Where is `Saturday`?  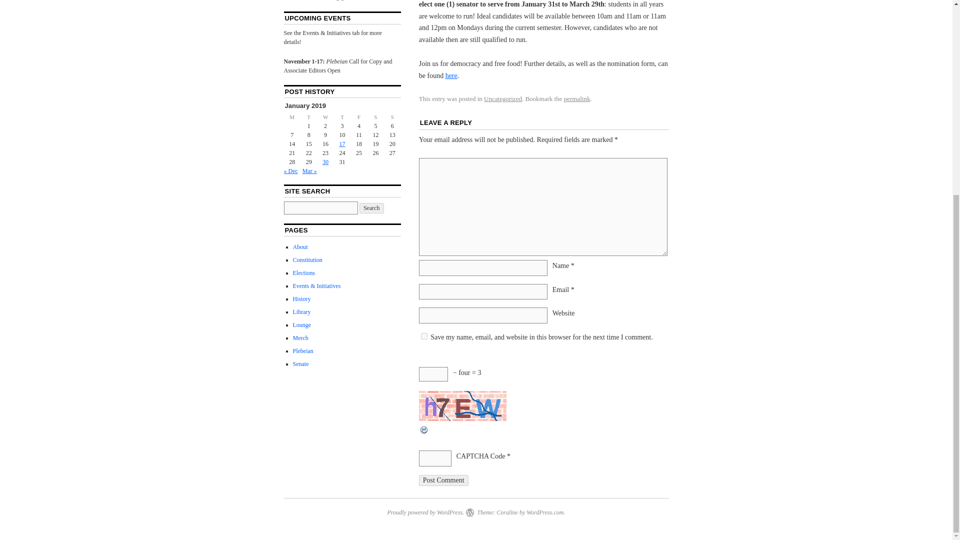
Saturday is located at coordinates (376, 117).